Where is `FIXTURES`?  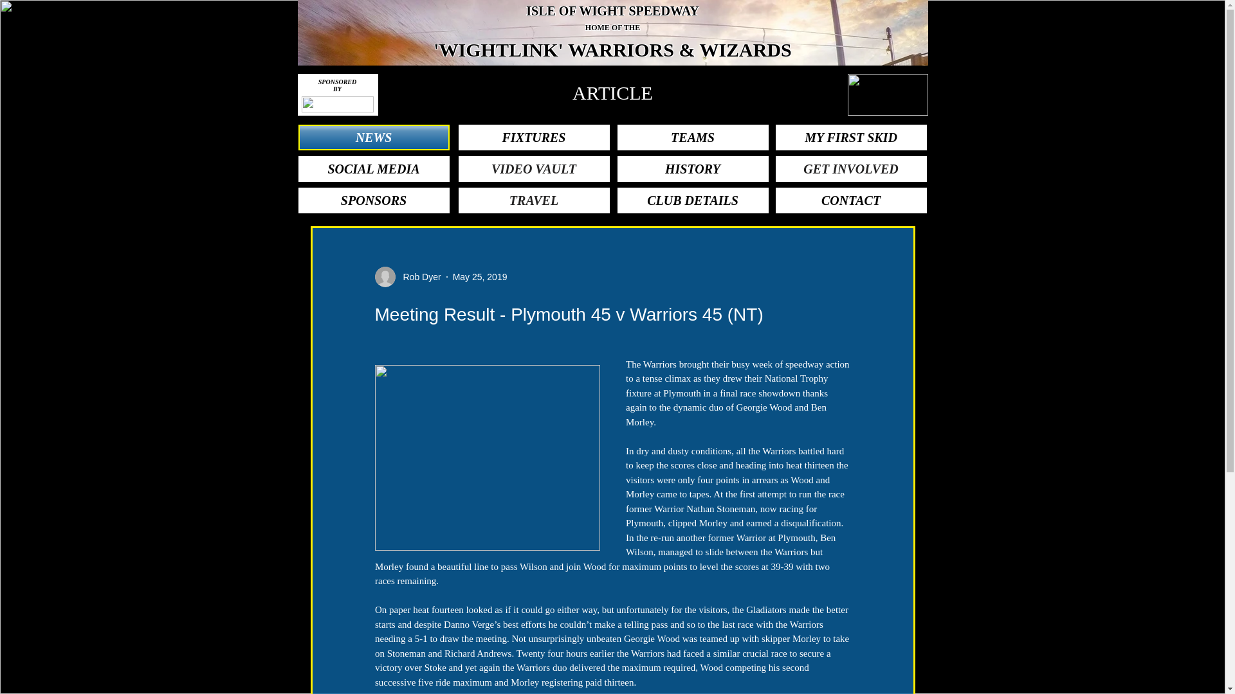 FIXTURES is located at coordinates (533, 138).